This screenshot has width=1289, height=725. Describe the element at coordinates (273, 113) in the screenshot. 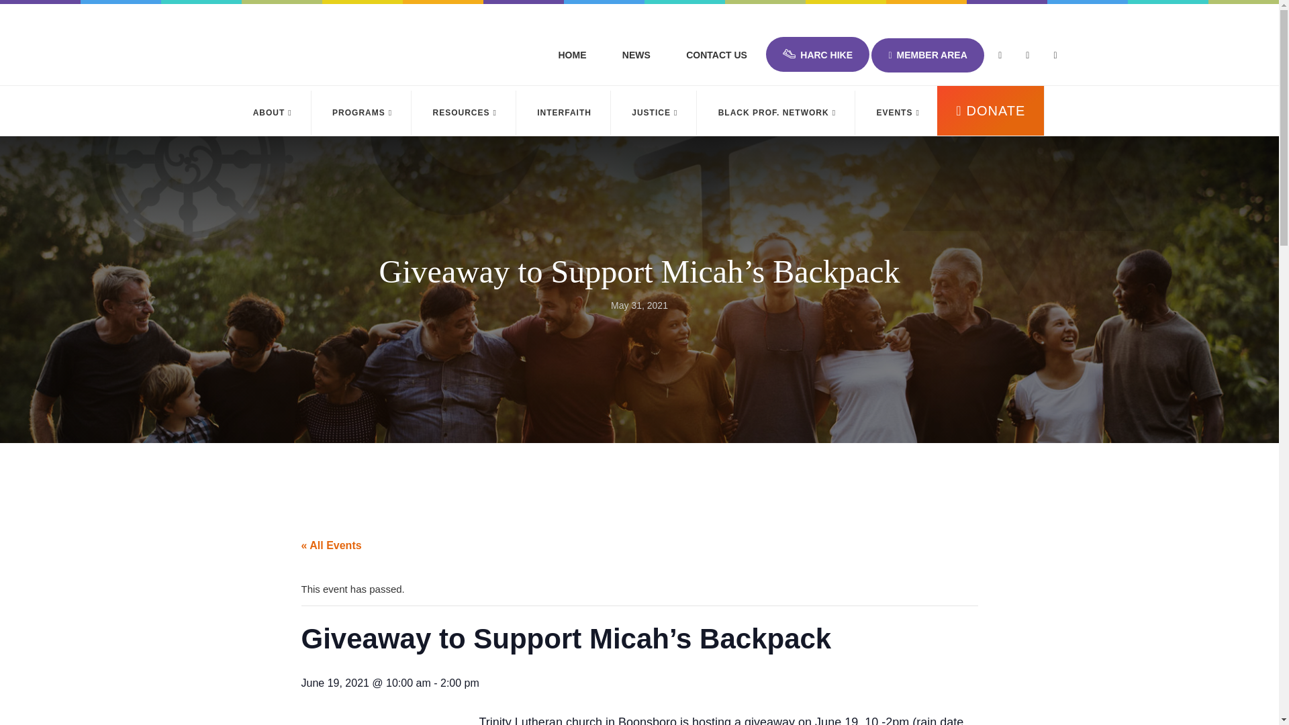

I see `ABOUT` at that location.